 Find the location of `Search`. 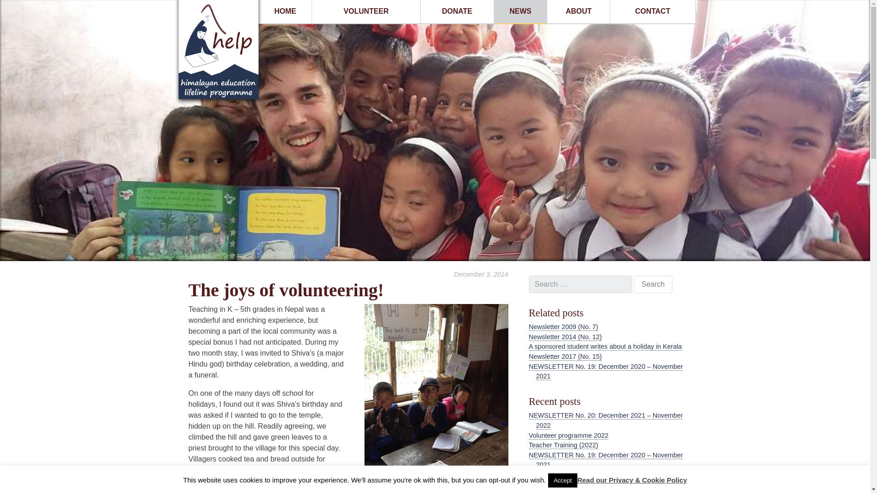

Search is located at coordinates (653, 284).